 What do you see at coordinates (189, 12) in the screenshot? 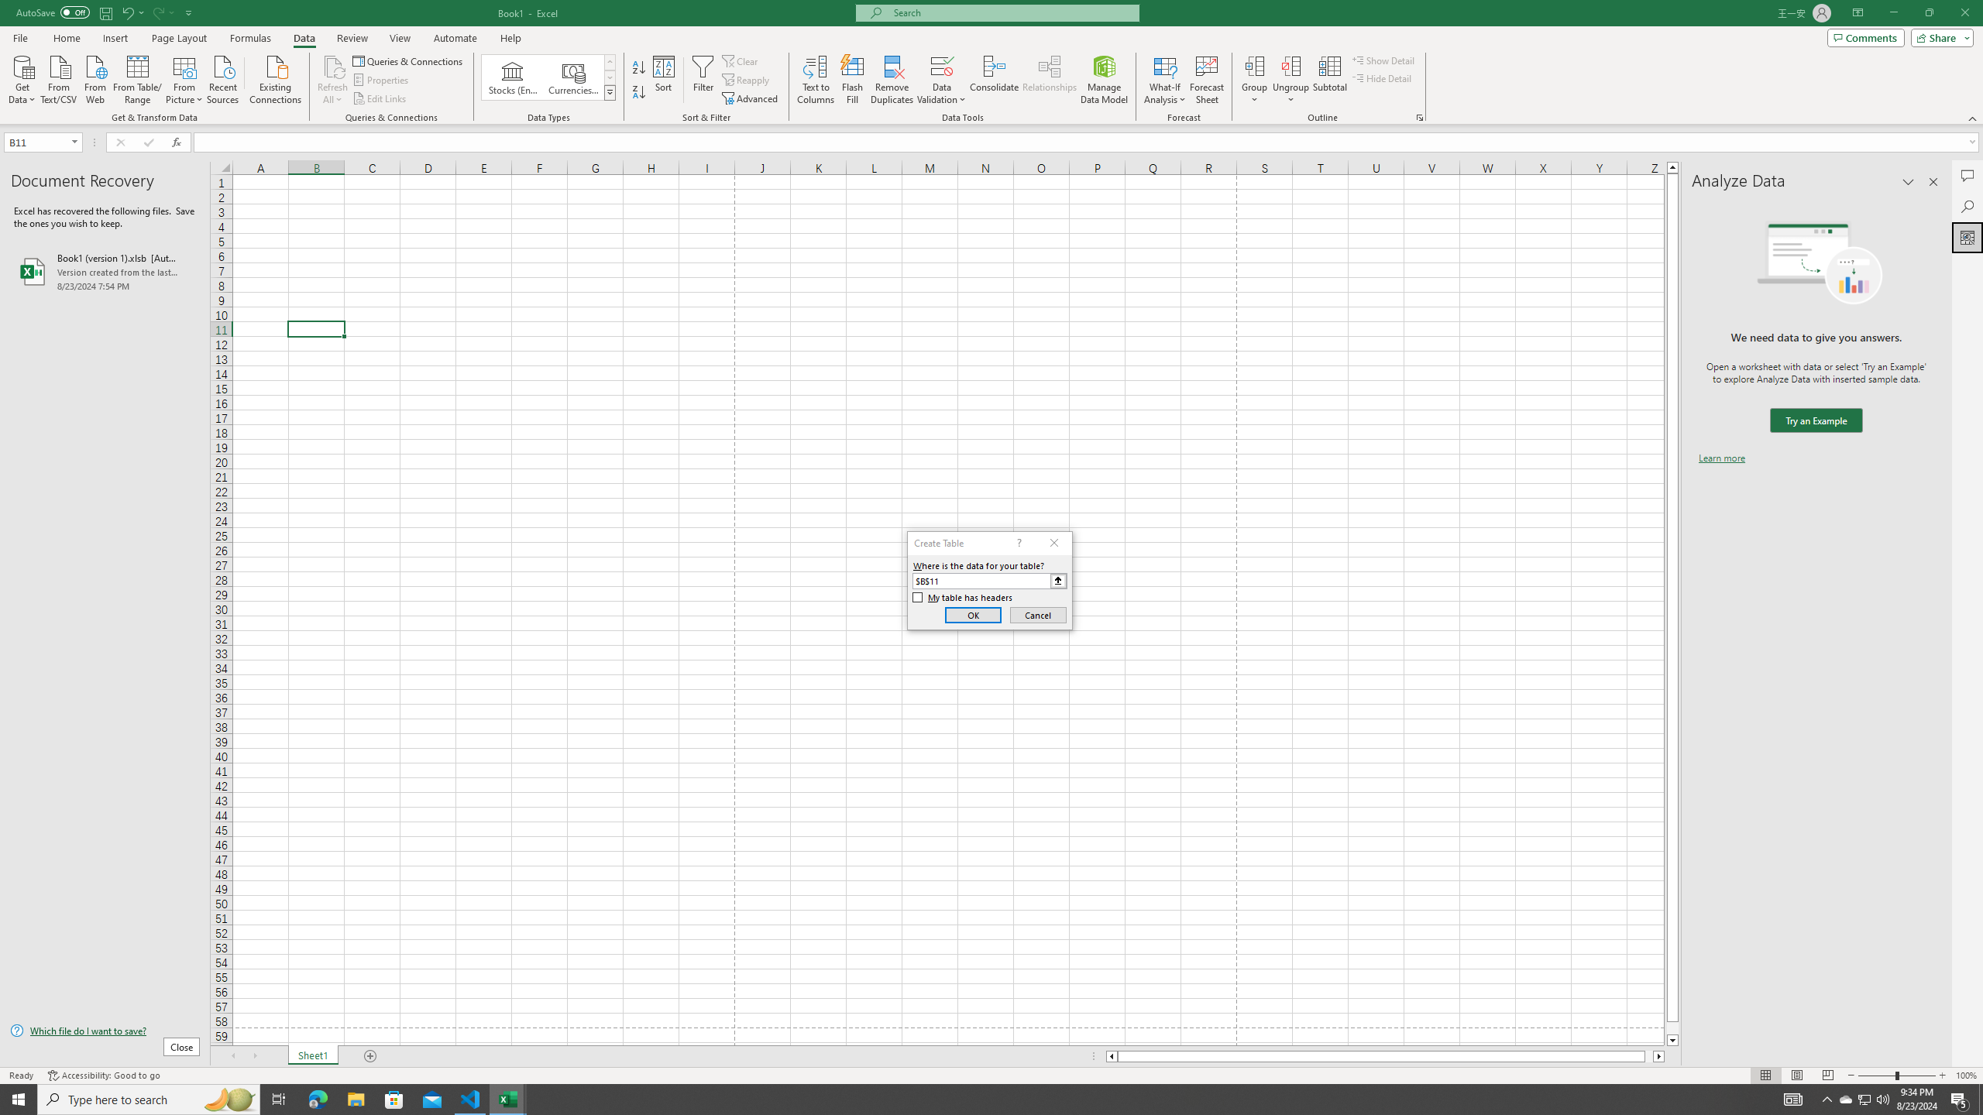
I see `Customize Quick Access Toolbar` at bounding box center [189, 12].